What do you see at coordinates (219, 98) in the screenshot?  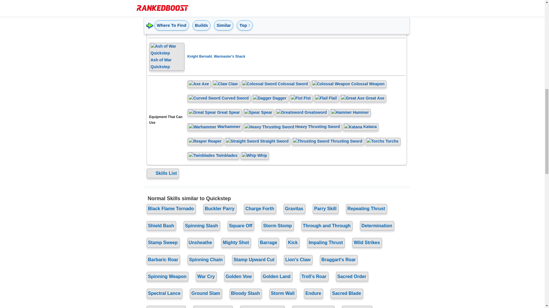 I see `Curved Sword` at bounding box center [219, 98].